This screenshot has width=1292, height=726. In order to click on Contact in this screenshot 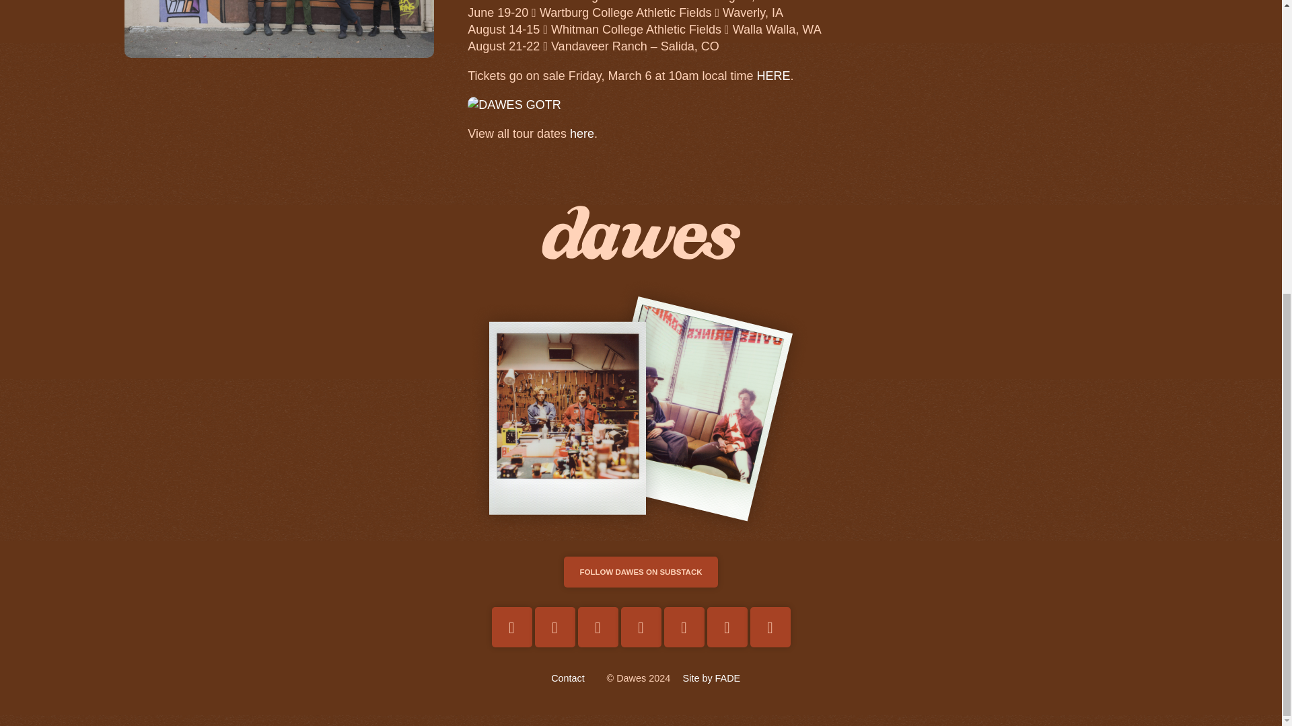, I will do `click(568, 678)`.